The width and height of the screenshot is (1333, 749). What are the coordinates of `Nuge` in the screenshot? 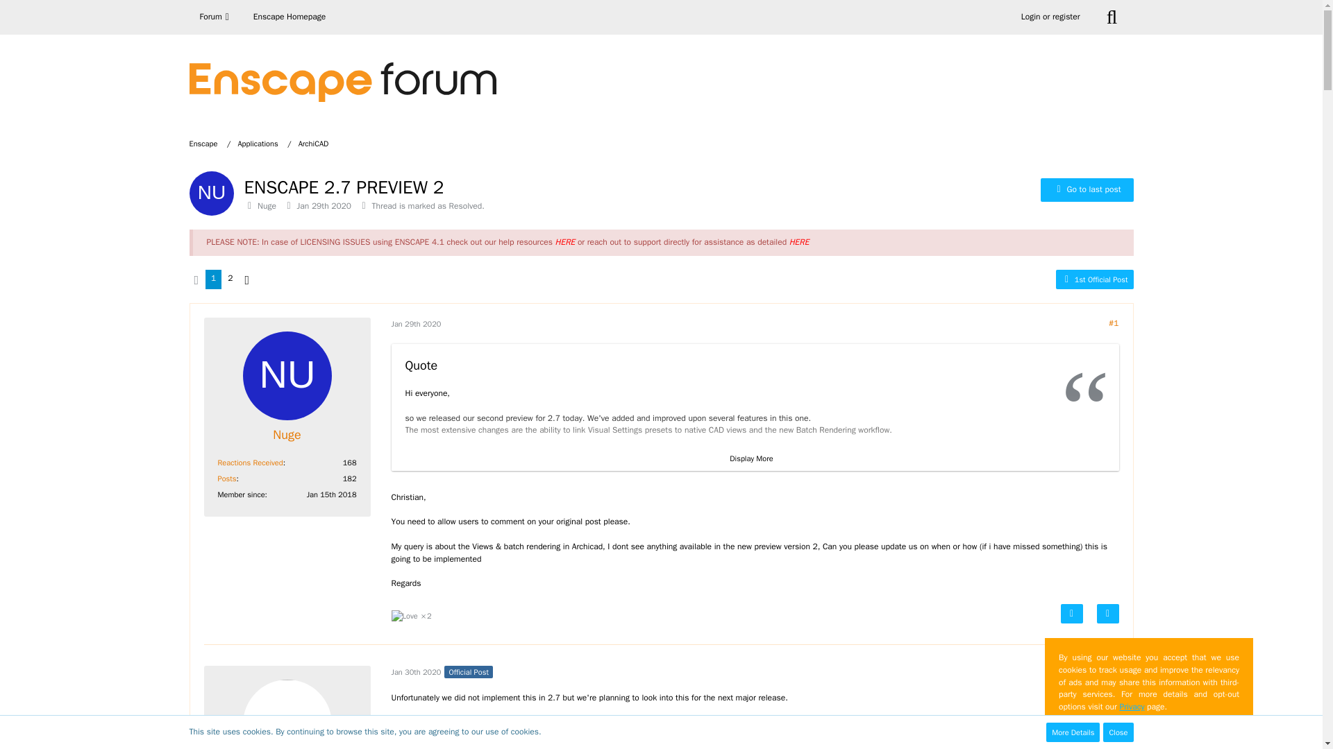 It's located at (287, 435).